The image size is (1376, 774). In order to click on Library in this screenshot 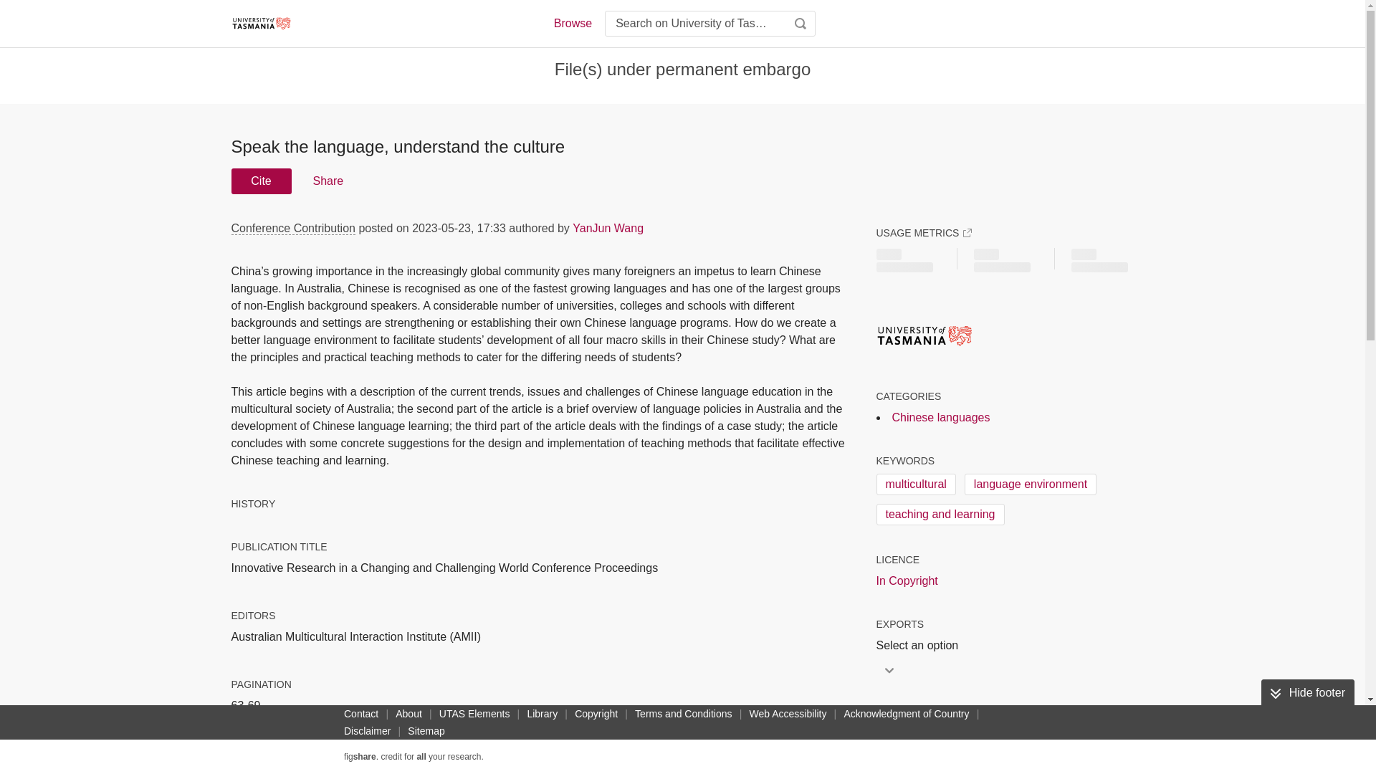, I will do `click(542, 713)`.